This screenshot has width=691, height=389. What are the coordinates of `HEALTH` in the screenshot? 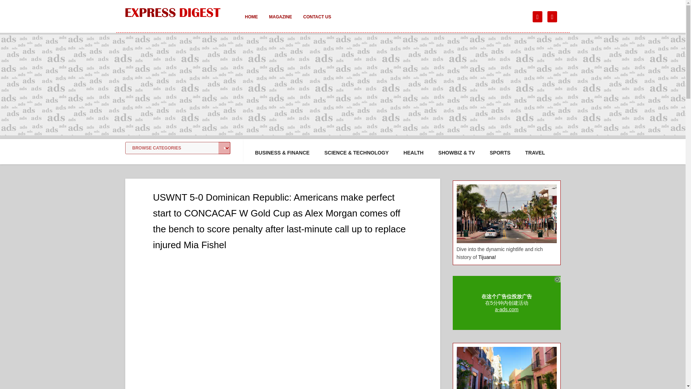 It's located at (413, 153).